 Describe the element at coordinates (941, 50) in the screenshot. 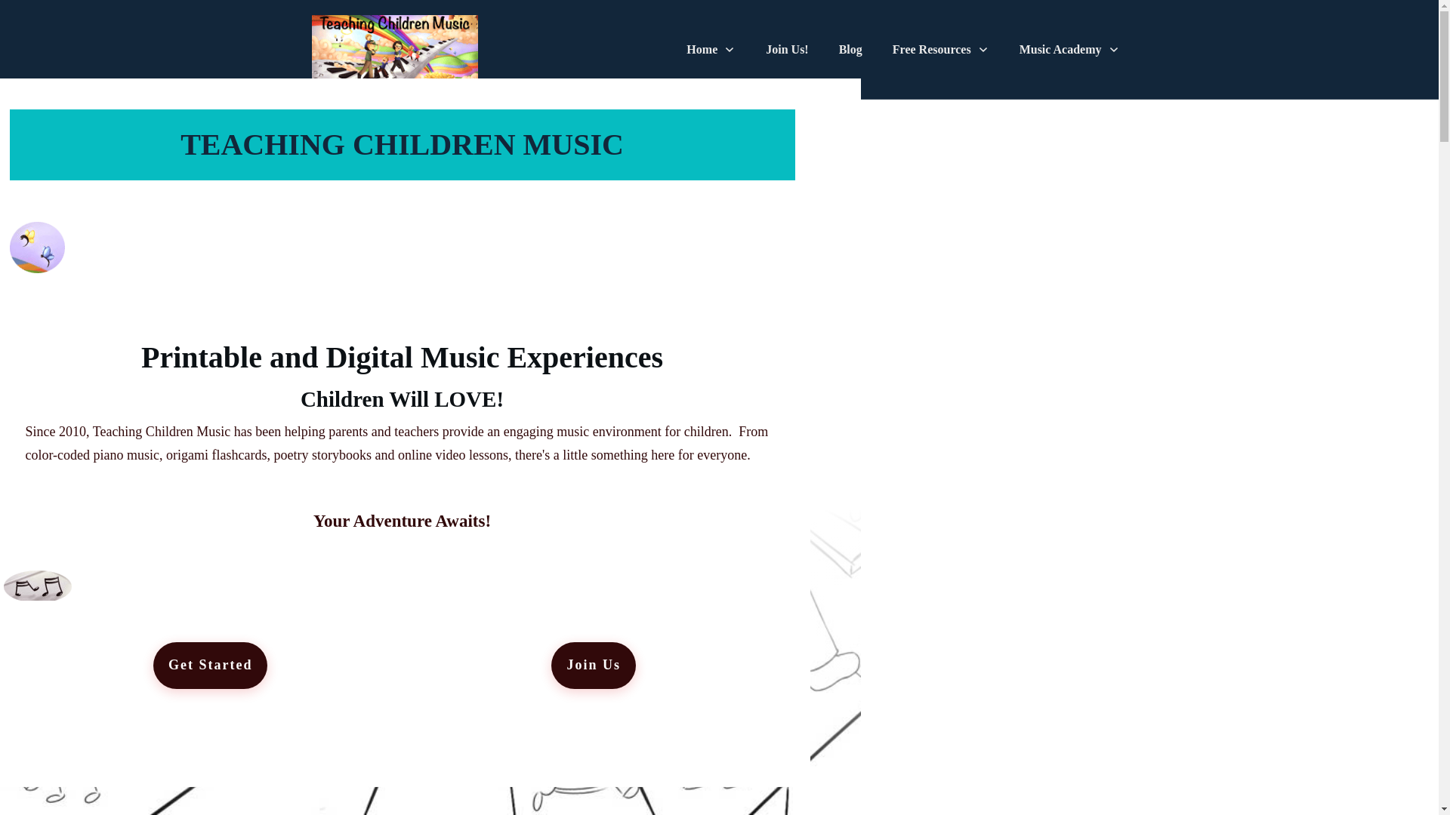

I see `Free Resources` at that location.